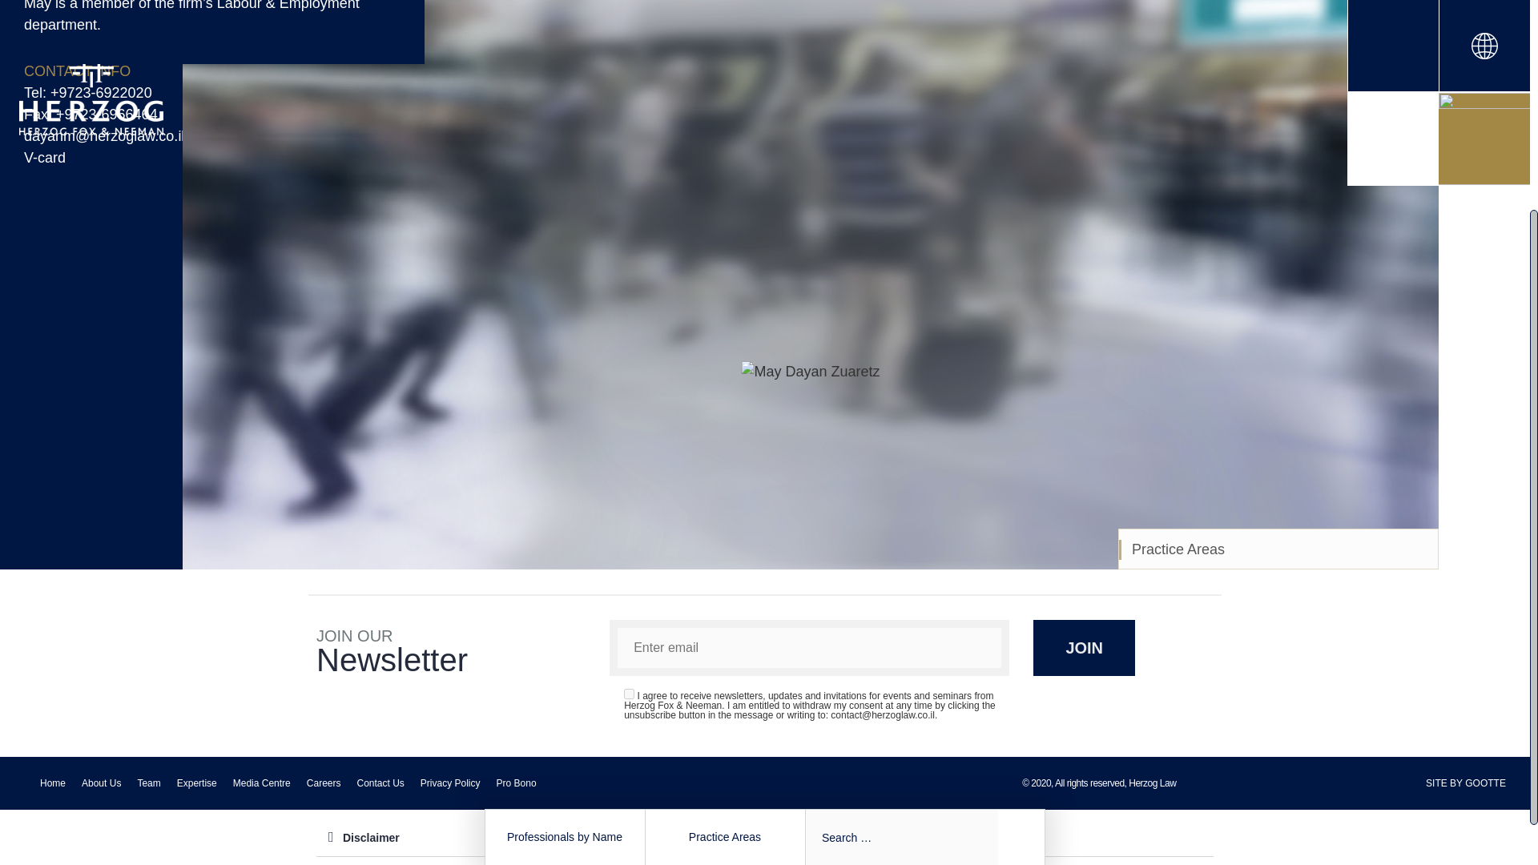 This screenshot has height=865, width=1538. Describe the element at coordinates (1084, 647) in the screenshot. I see `Join` at that location.